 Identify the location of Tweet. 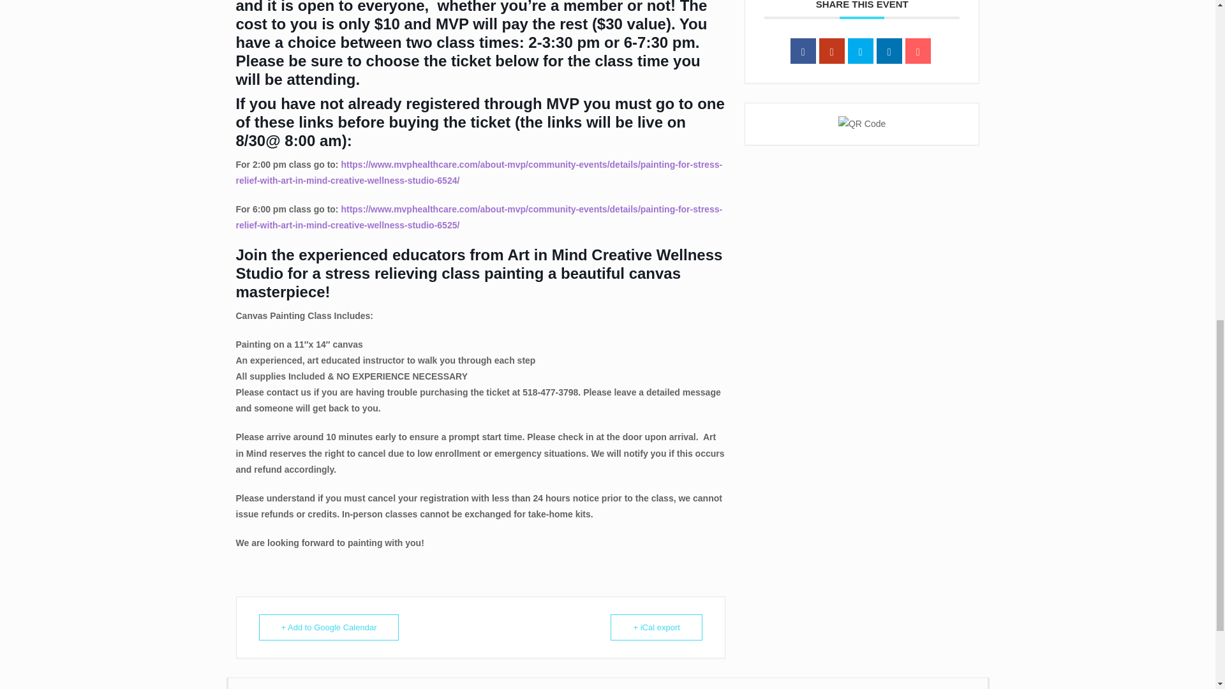
(860, 51).